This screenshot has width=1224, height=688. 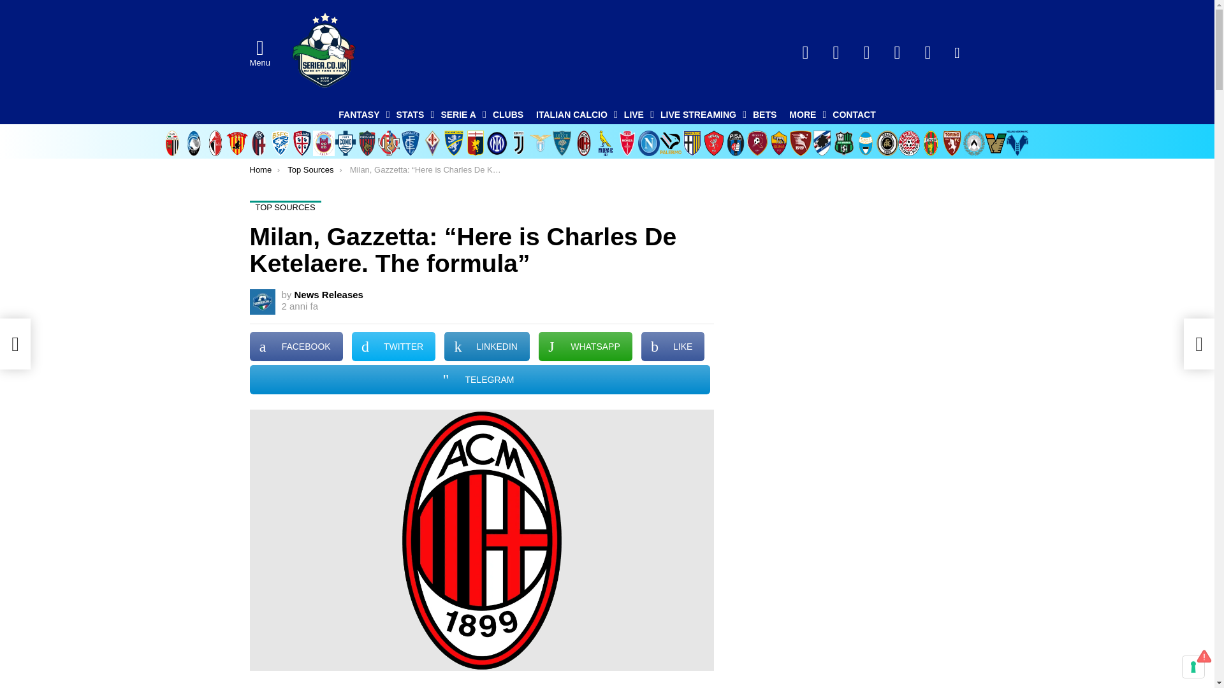 I want to click on Share on Like, so click(x=673, y=347).